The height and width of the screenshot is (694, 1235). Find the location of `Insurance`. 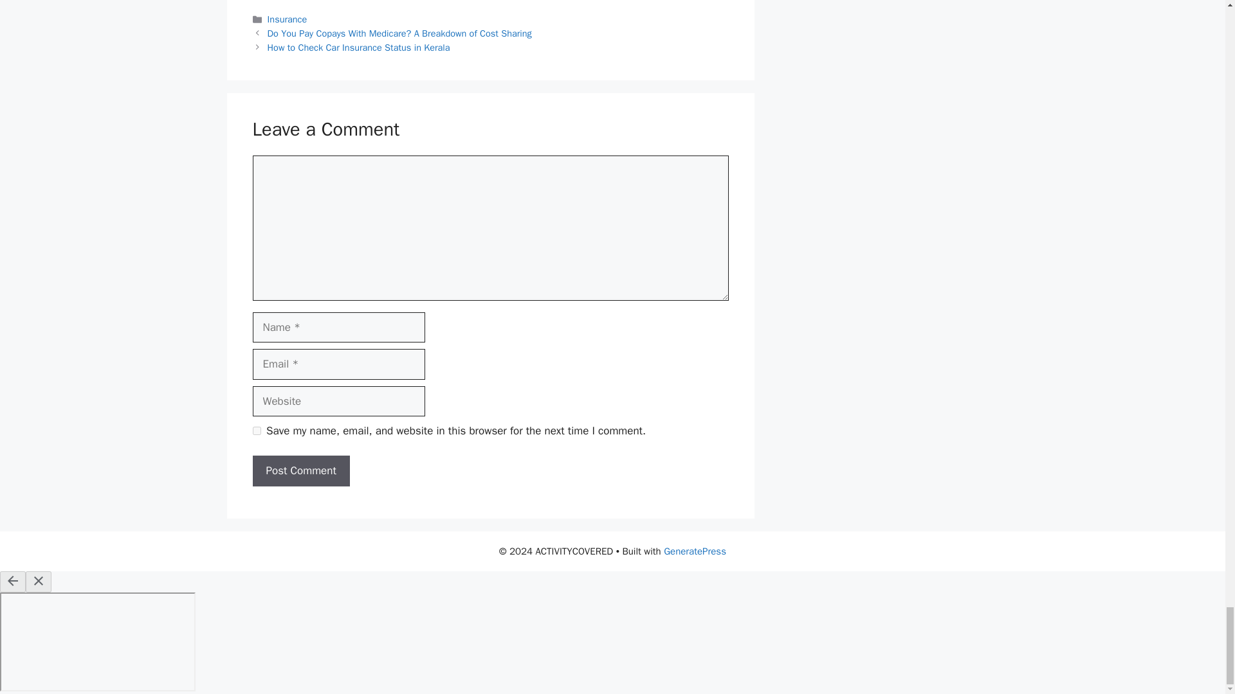

Insurance is located at coordinates (288, 19).